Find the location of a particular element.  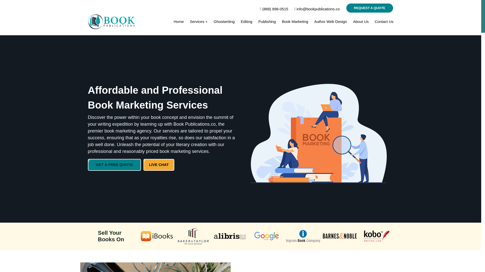

Publishing is located at coordinates (267, 21).